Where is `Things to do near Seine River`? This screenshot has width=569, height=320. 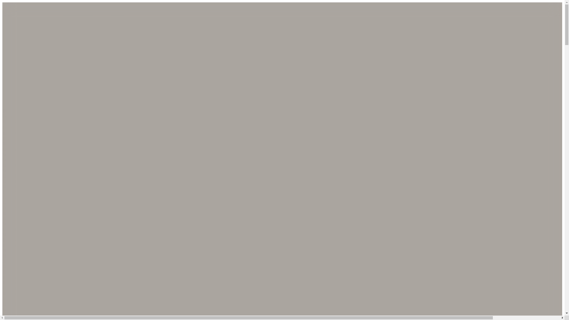 Things to do near Seine River is located at coordinates (31, 277).